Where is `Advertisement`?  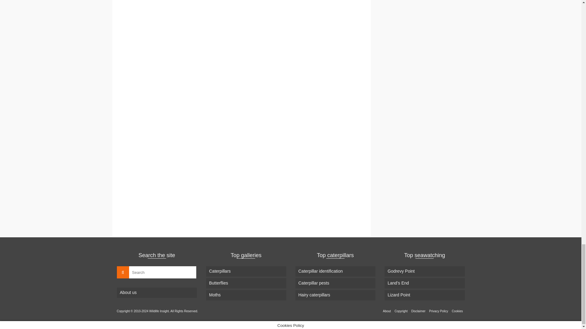 Advertisement is located at coordinates (241, 41).